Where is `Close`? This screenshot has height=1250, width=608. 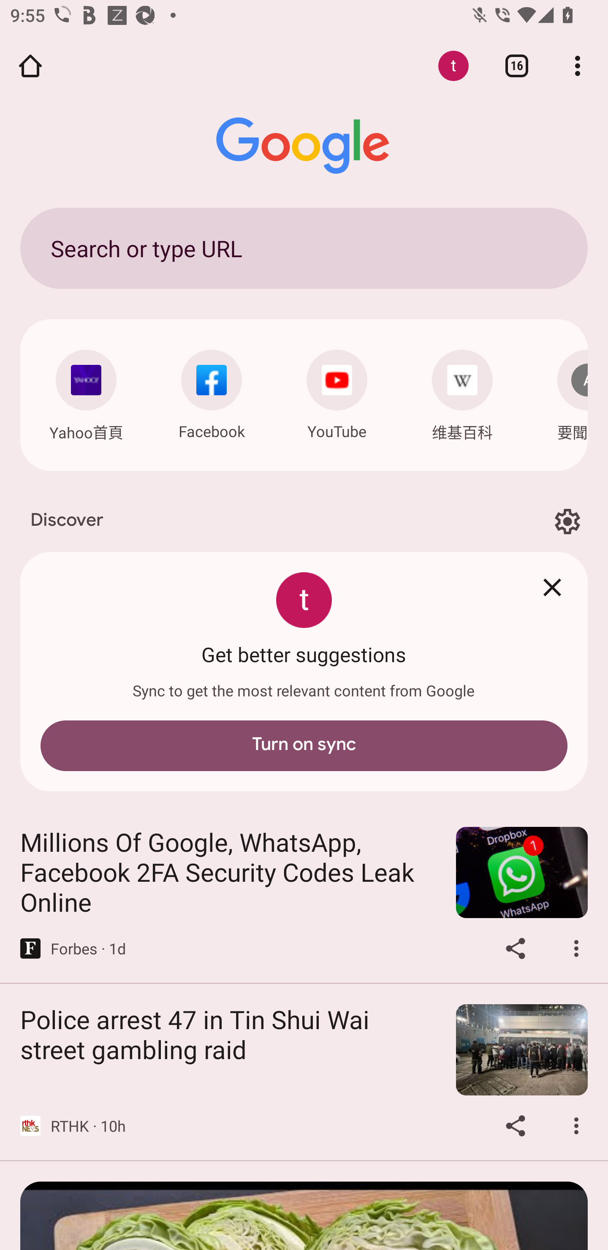
Close is located at coordinates (552, 587).